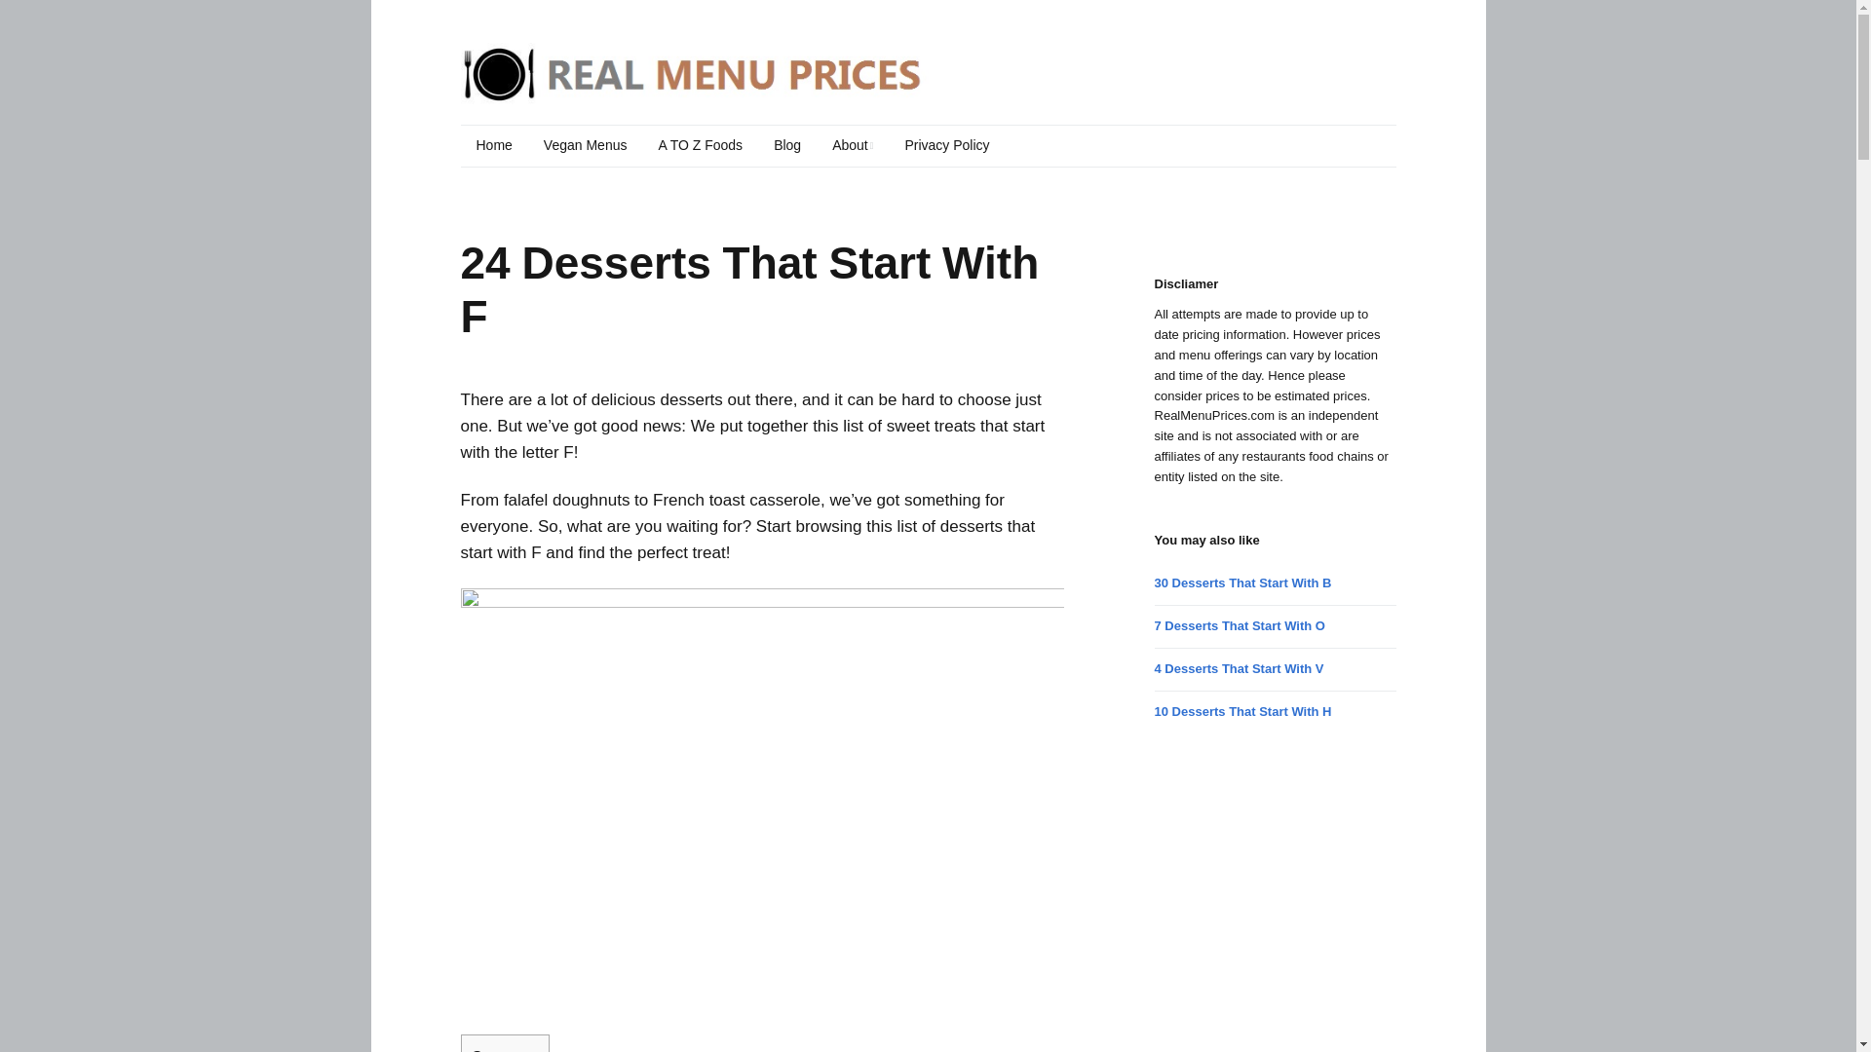 This screenshot has width=1871, height=1052. Describe the element at coordinates (786, 145) in the screenshot. I see `Blog` at that location.